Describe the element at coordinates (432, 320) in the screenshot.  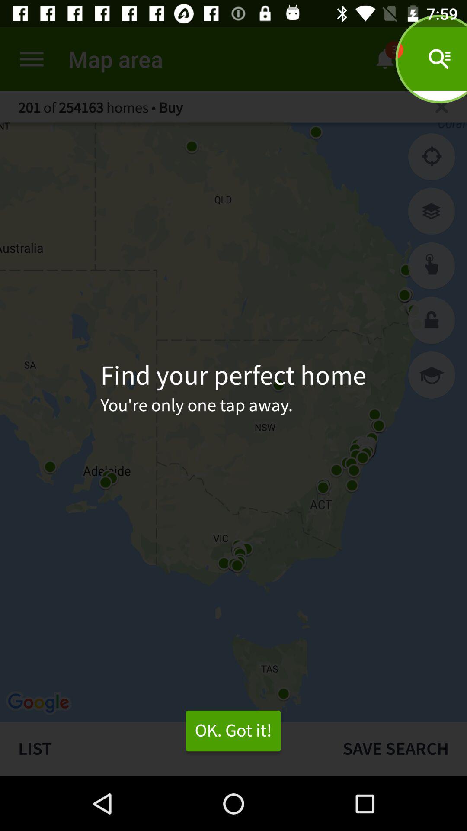
I see `unlock` at that location.